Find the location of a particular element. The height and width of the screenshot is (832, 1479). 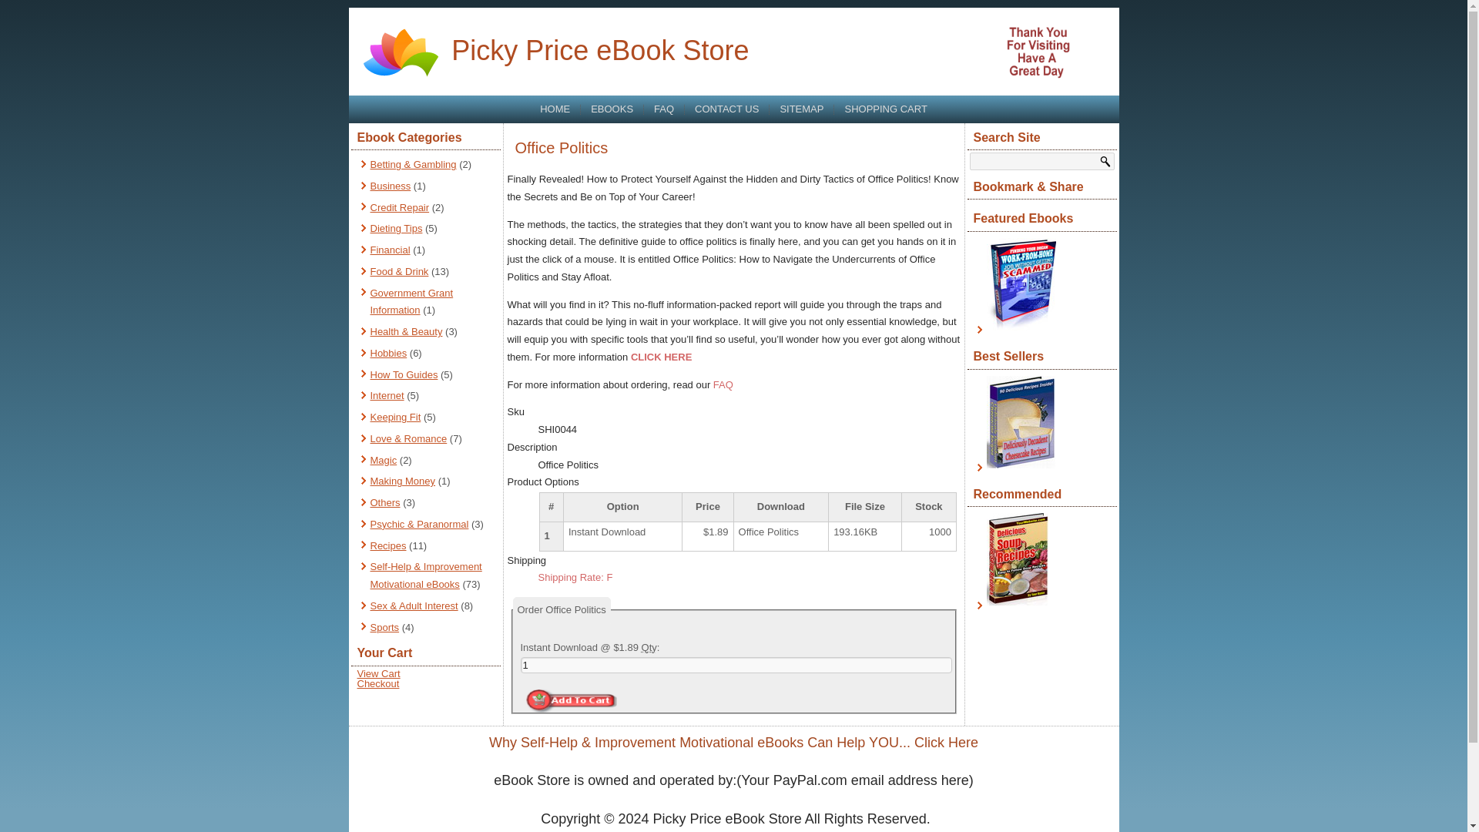

Keeping Fit is located at coordinates (394, 416).